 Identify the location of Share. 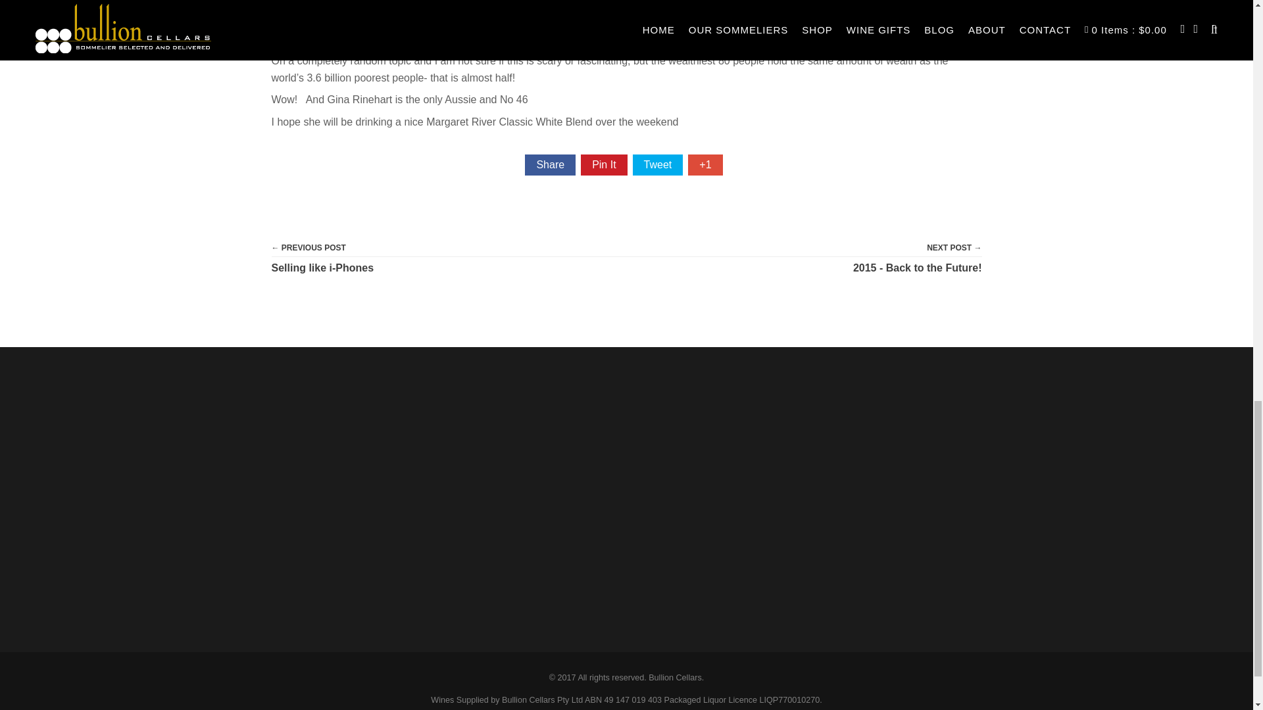
(550, 164).